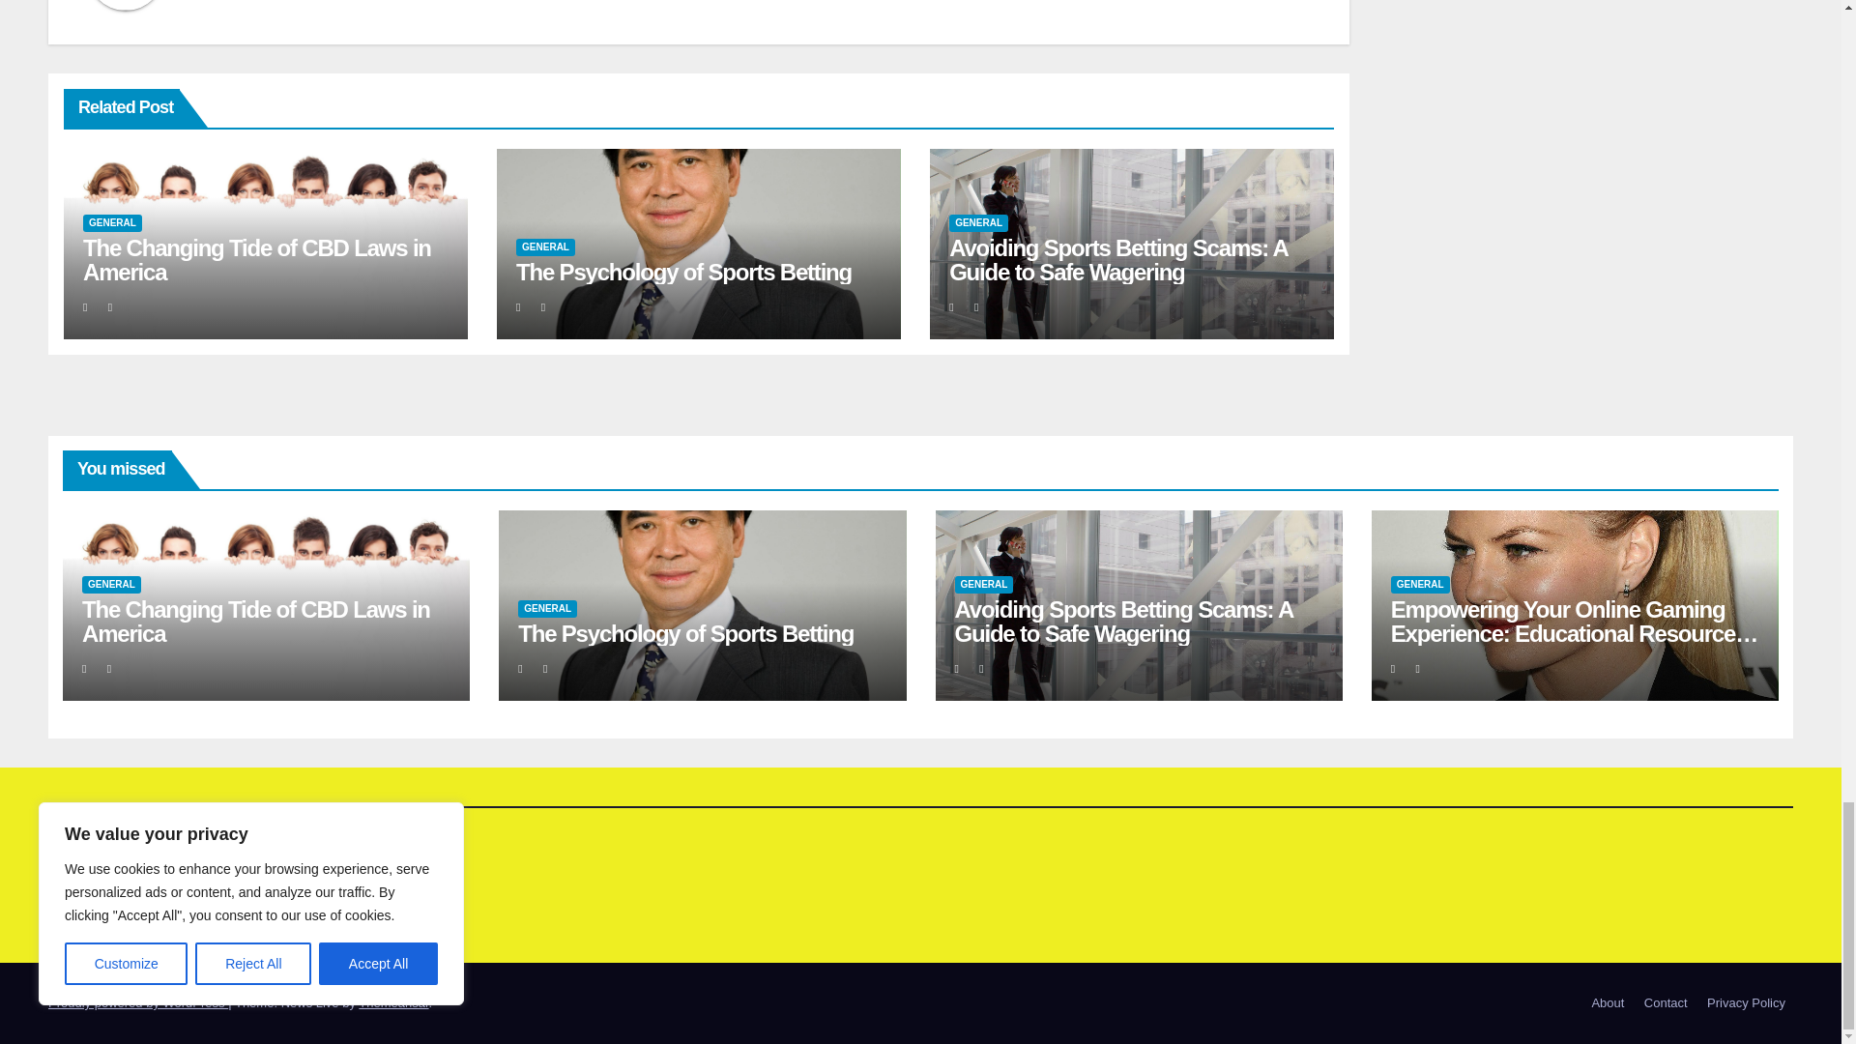 Image resolution: width=1856 pixels, height=1044 pixels. What do you see at coordinates (1746, 1003) in the screenshot?
I see `Privacy Policy` at bounding box center [1746, 1003].